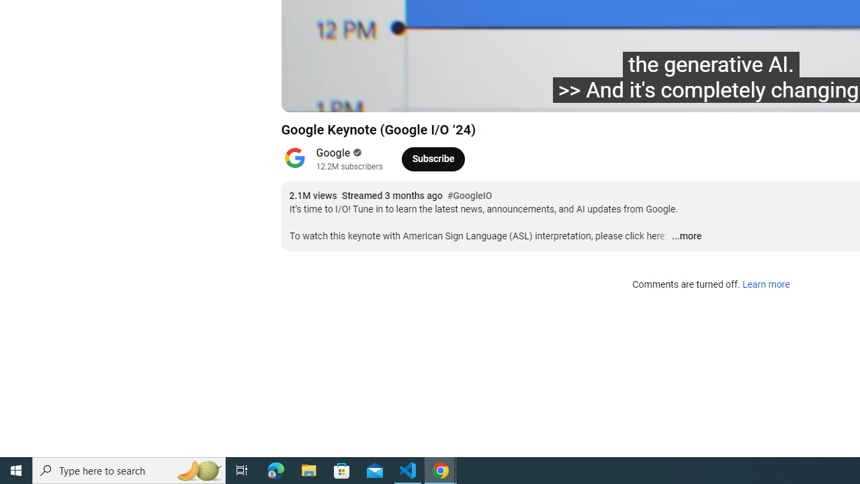 This screenshot has width=860, height=484. Describe the element at coordinates (470, 196) in the screenshot. I see `#GoogleIO` at that location.